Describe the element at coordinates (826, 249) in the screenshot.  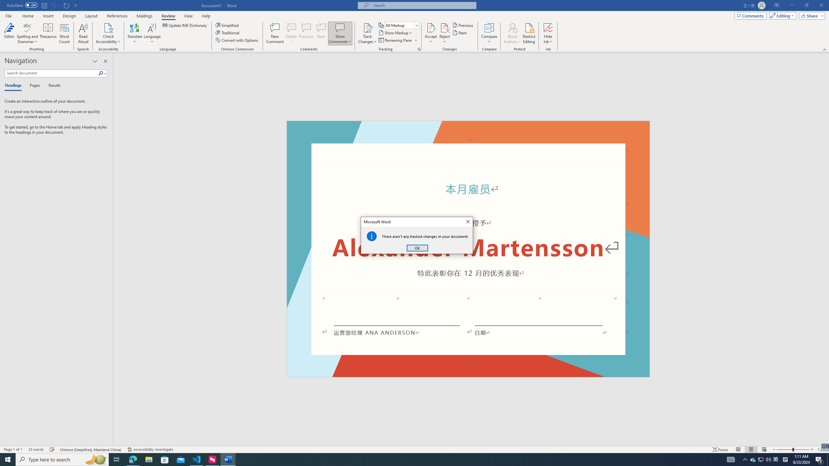
I see `Class: NetUIScrollBar` at that location.